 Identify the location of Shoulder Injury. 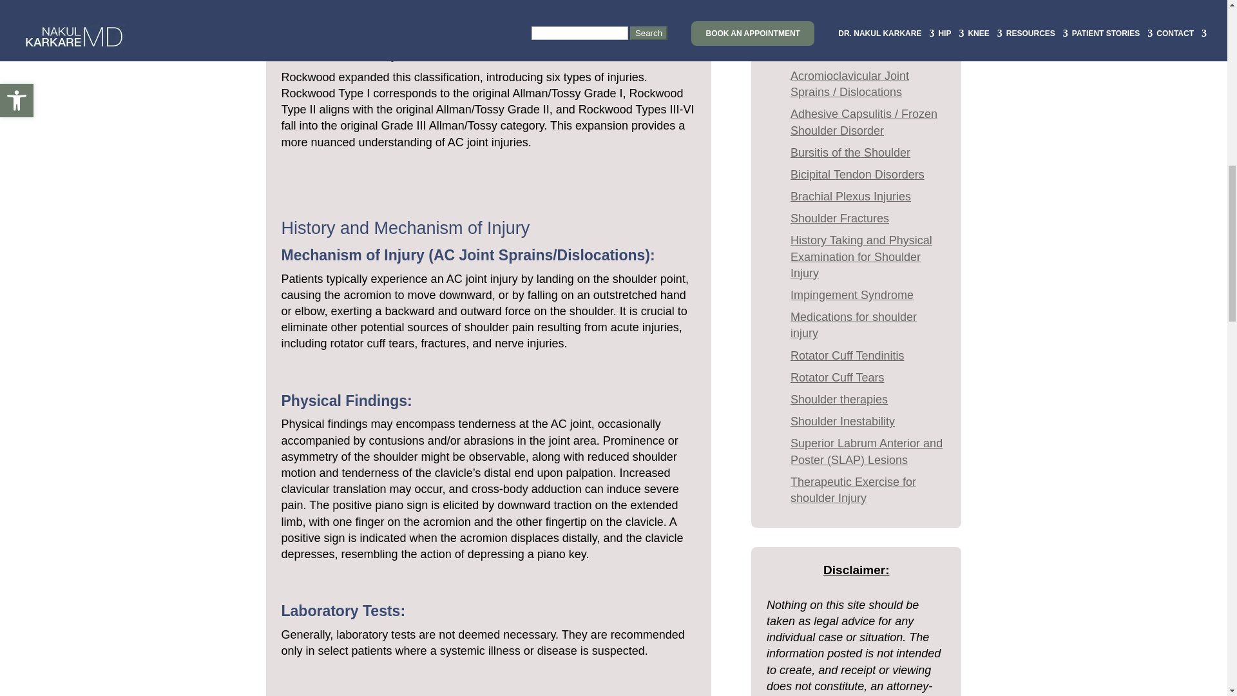
(829, 54).